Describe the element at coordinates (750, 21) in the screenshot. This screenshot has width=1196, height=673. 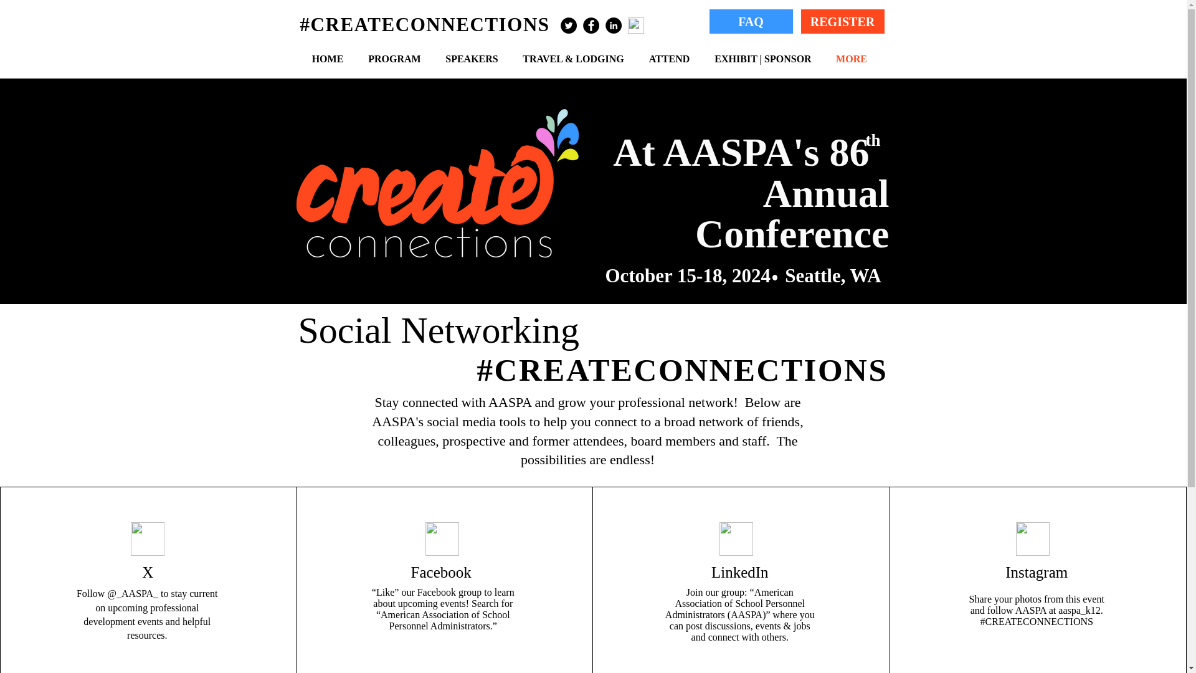
I see `FAQ` at that location.